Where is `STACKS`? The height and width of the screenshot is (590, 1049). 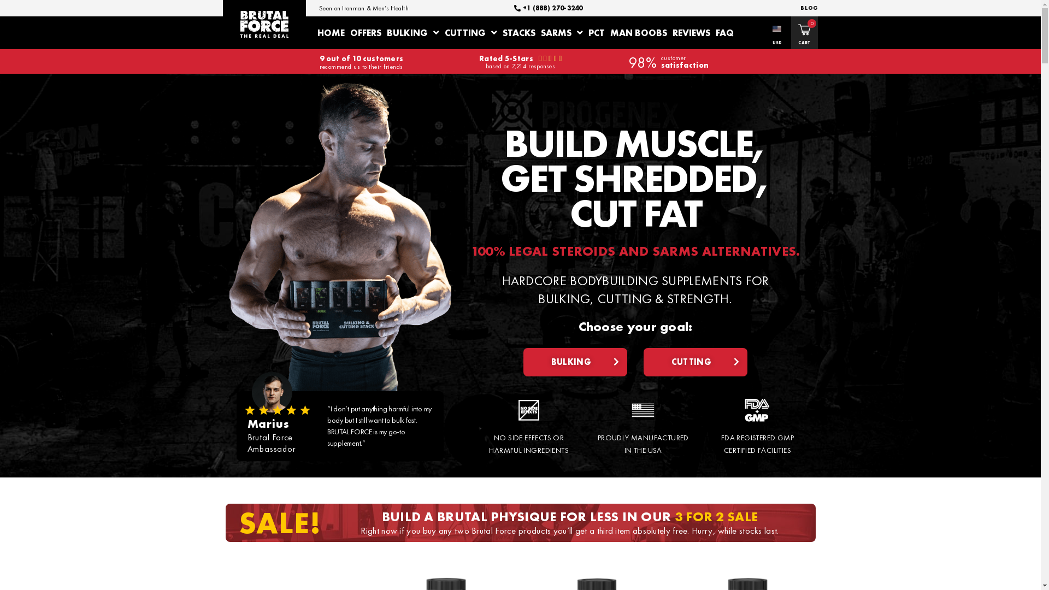 STACKS is located at coordinates (519, 33).